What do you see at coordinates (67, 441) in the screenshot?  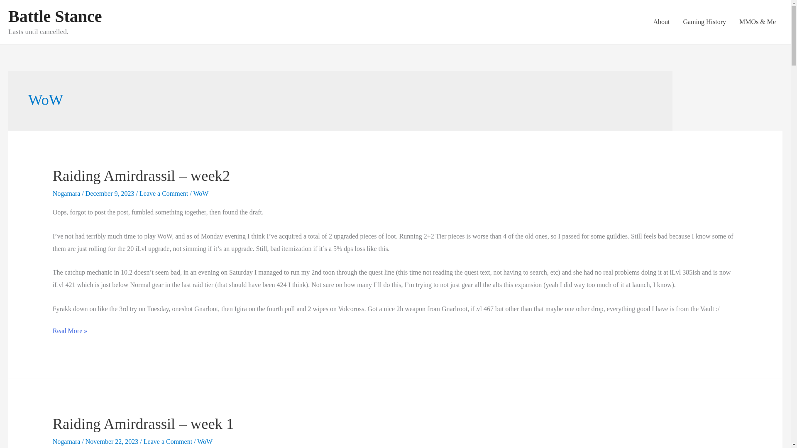 I see `Nogamara` at bounding box center [67, 441].